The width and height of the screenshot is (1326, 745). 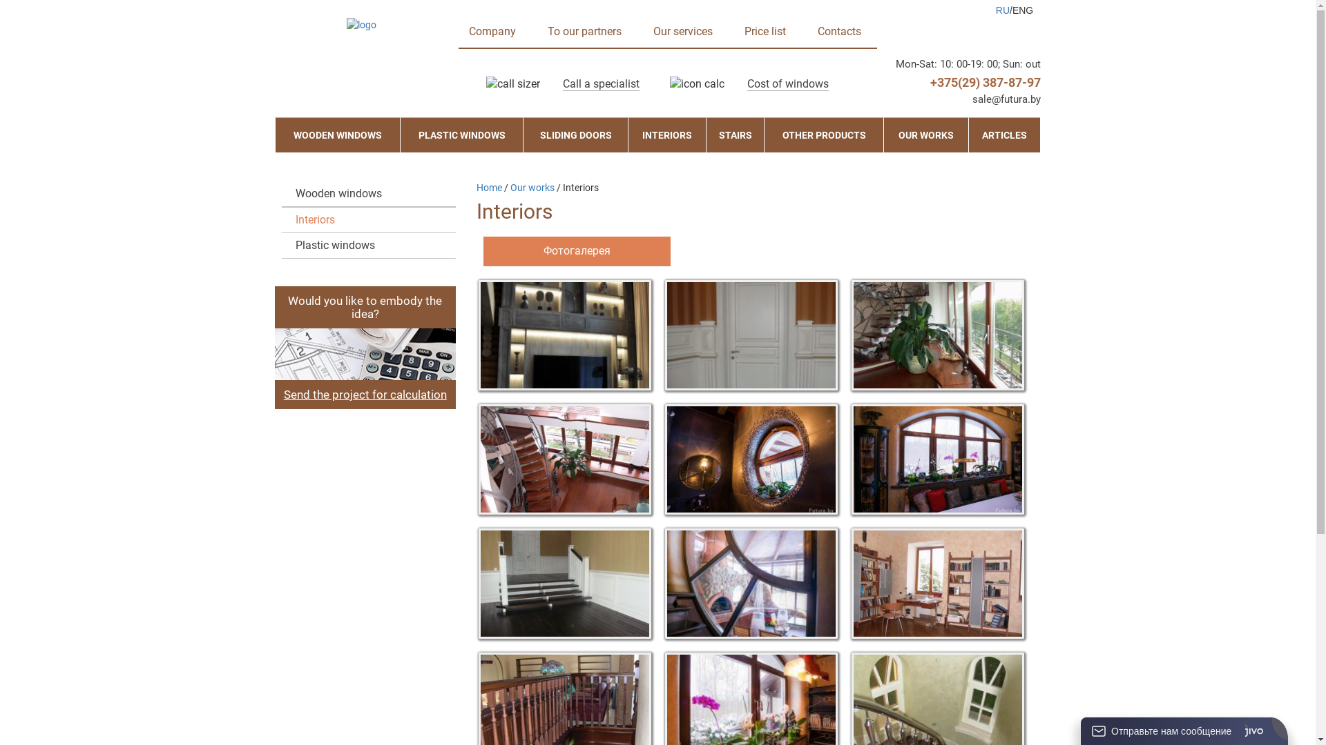 I want to click on Send the project for calculation, so click(x=365, y=395).